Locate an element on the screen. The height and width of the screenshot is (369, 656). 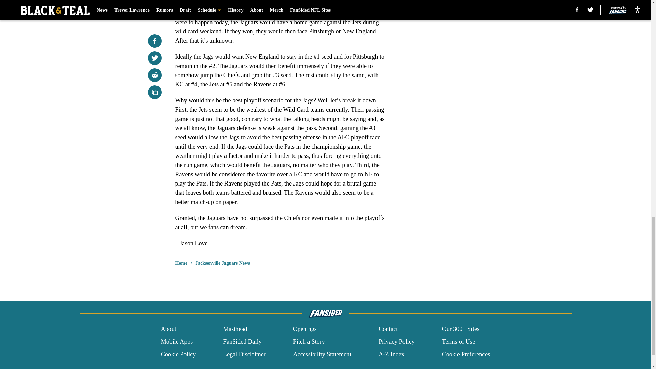
About is located at coordinates (168, 329).